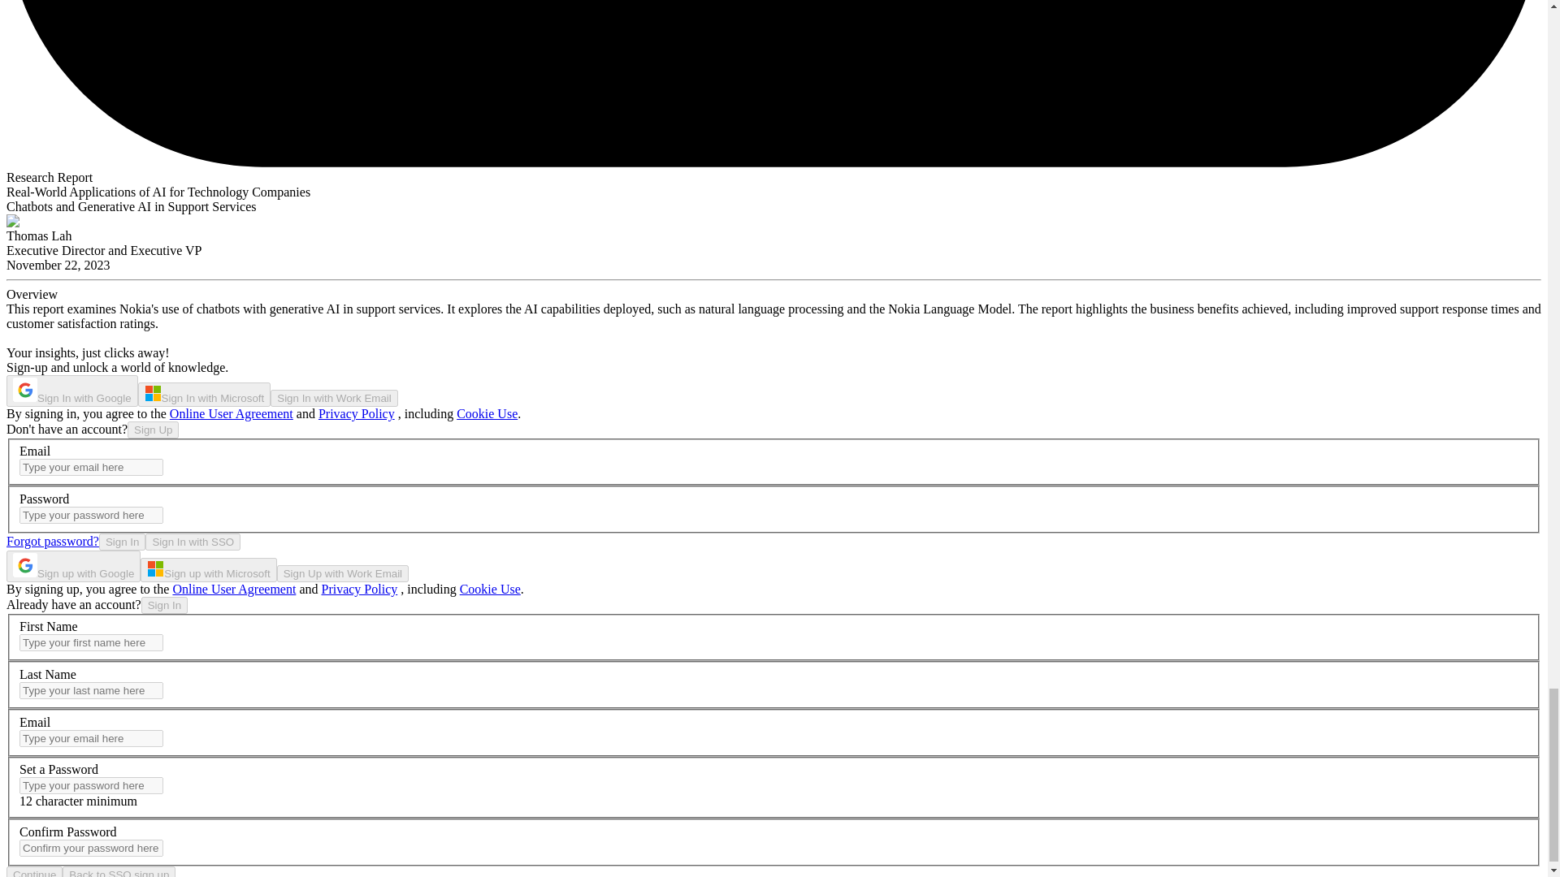 Image resolution: width=1560 pixels, height=877 pixels. Describe the element at coordinates (356, 414) in the screenshot. I see `Privacy Policy` at that location.